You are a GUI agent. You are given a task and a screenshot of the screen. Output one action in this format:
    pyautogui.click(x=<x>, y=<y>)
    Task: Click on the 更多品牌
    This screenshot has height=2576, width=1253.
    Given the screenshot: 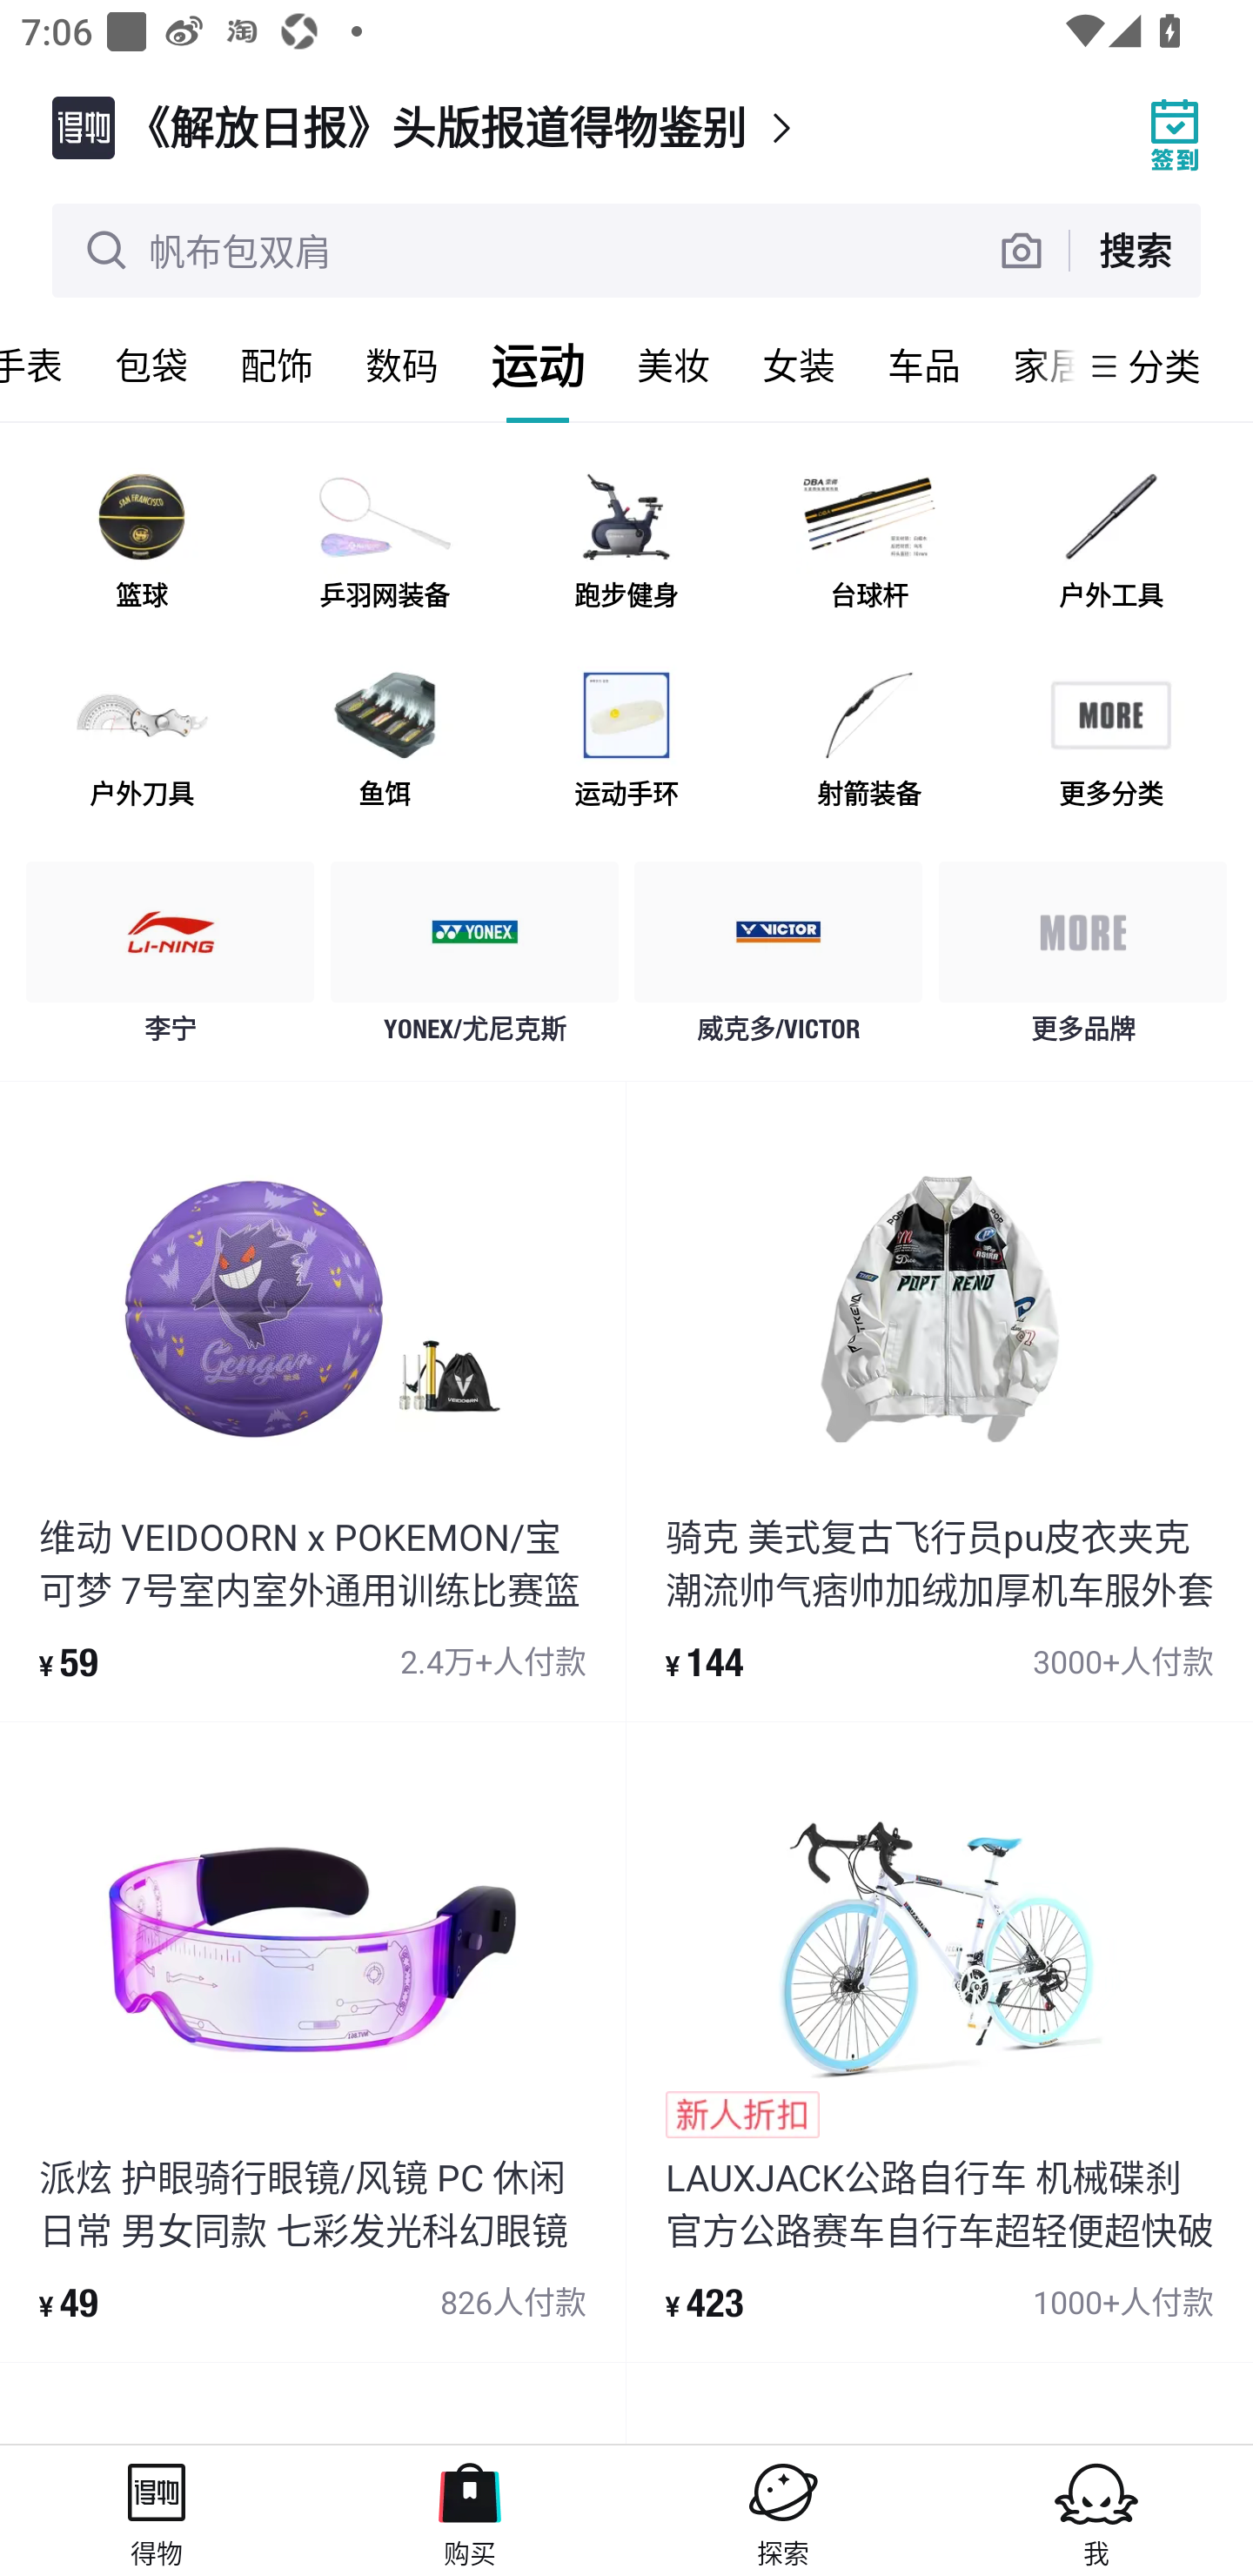 What is the action you would take?
    pyautogui.click(x=1082, y=959)
    